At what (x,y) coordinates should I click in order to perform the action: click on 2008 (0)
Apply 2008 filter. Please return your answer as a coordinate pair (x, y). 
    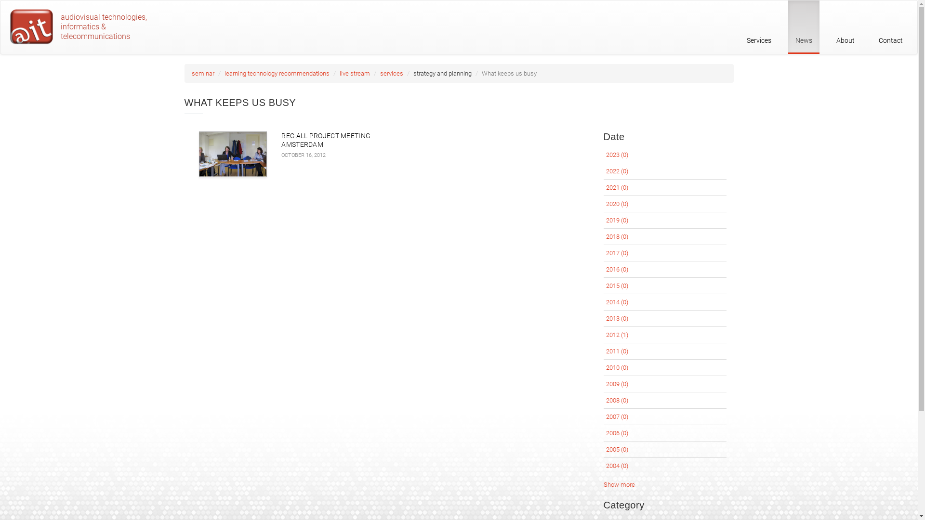
    Looking at the image, I should click on (617, 401).